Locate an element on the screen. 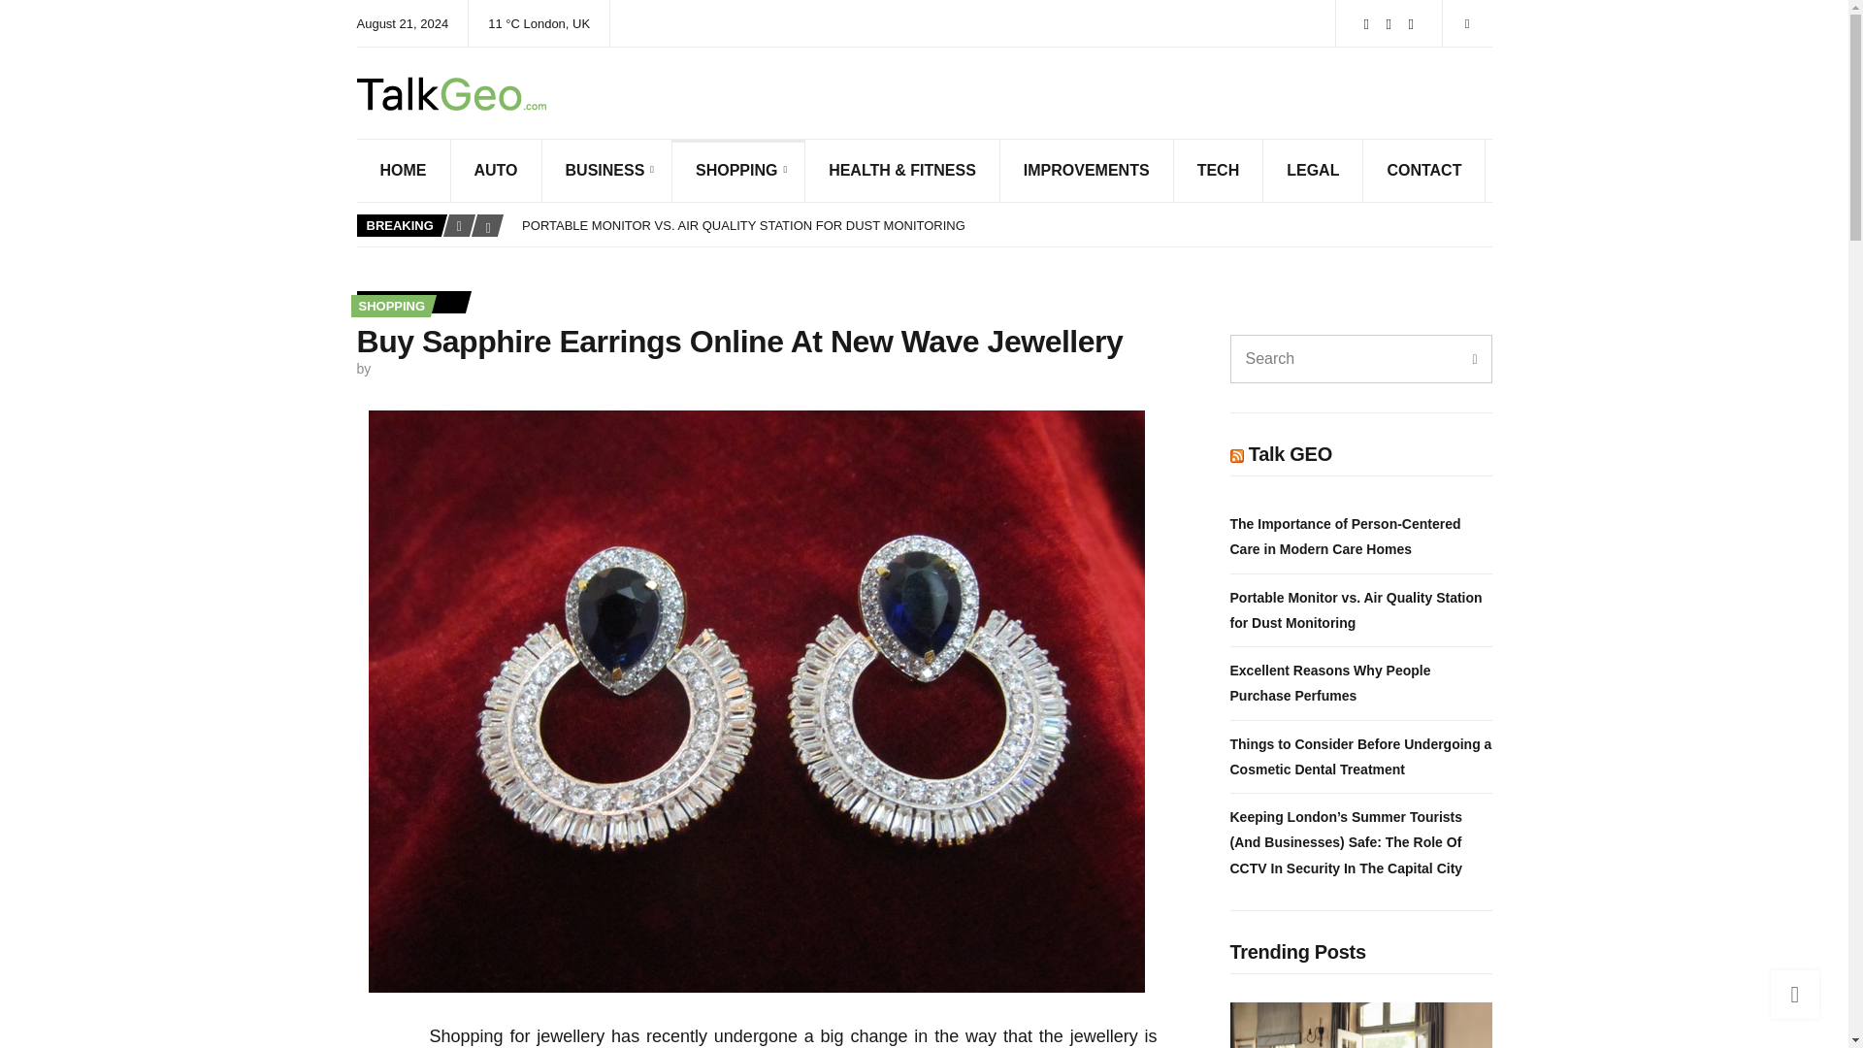 The width and height of the screenshot is (1863, 1048). LEGAL is located at coordinates (1313, 171).